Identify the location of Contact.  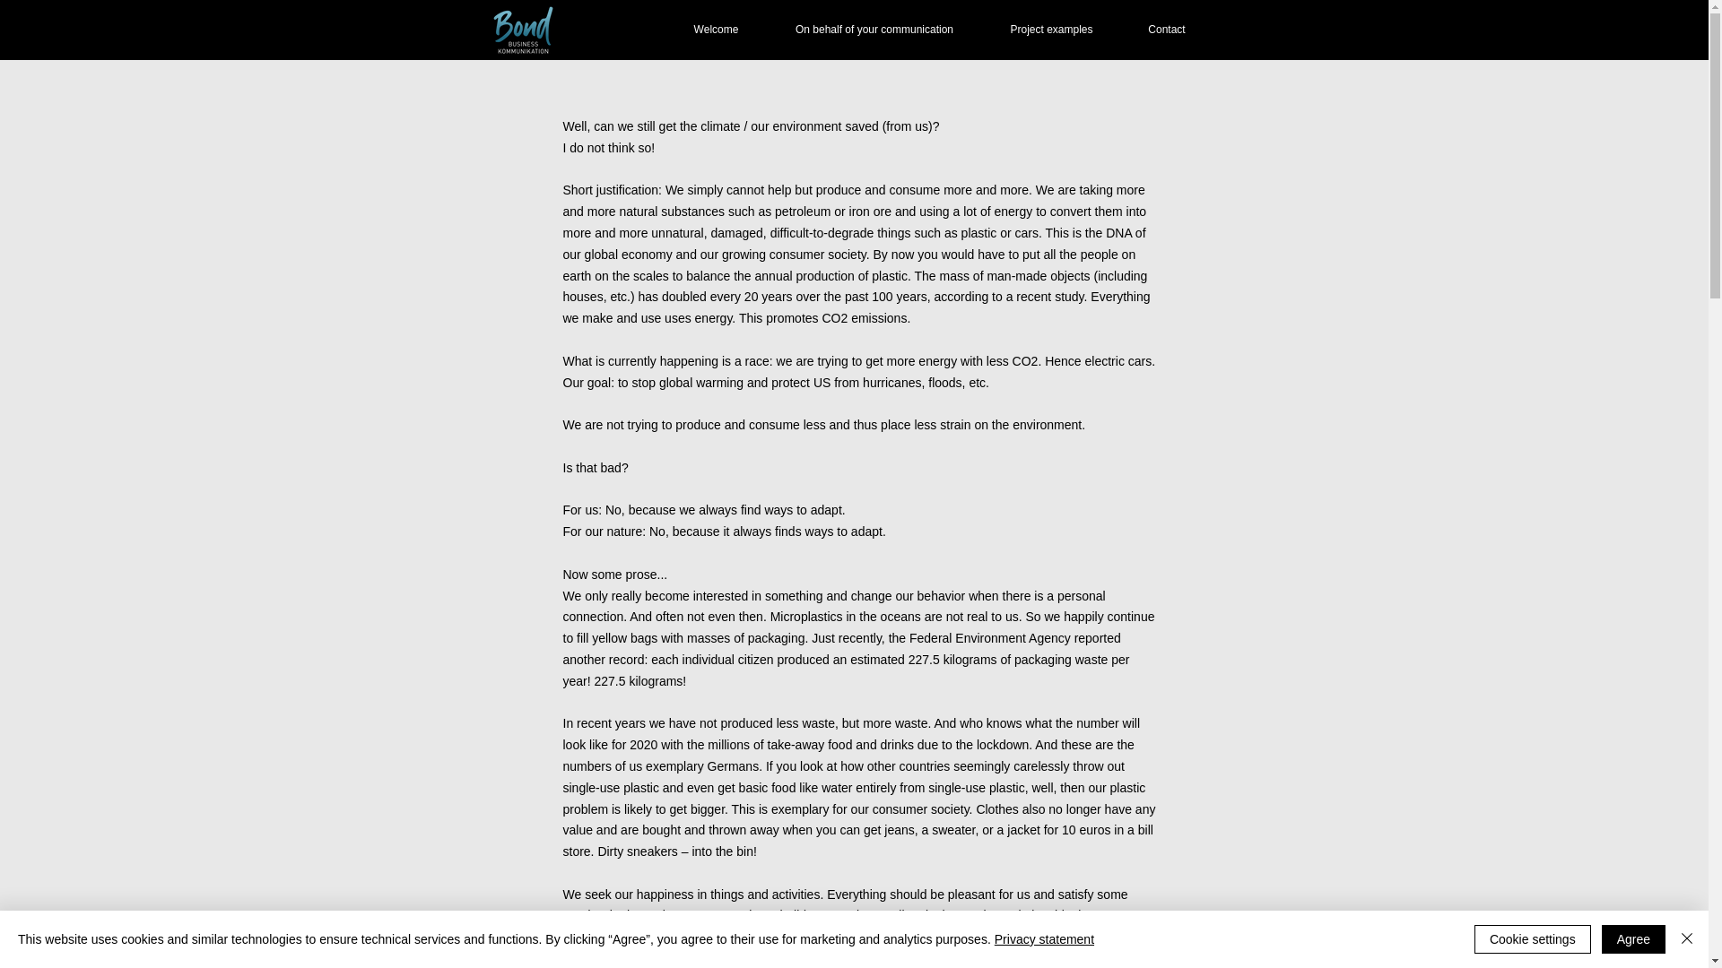
(1167, 29).